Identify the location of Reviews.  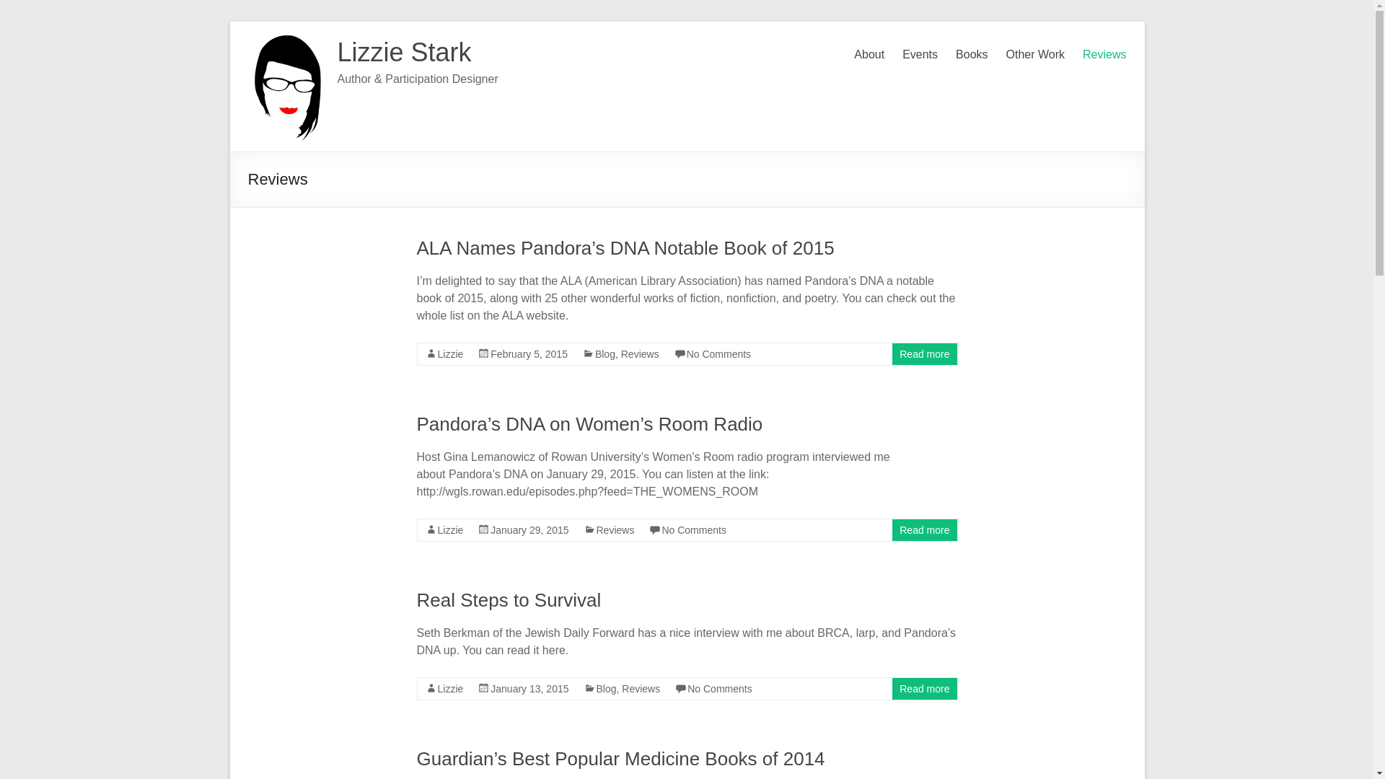
(615, 529).